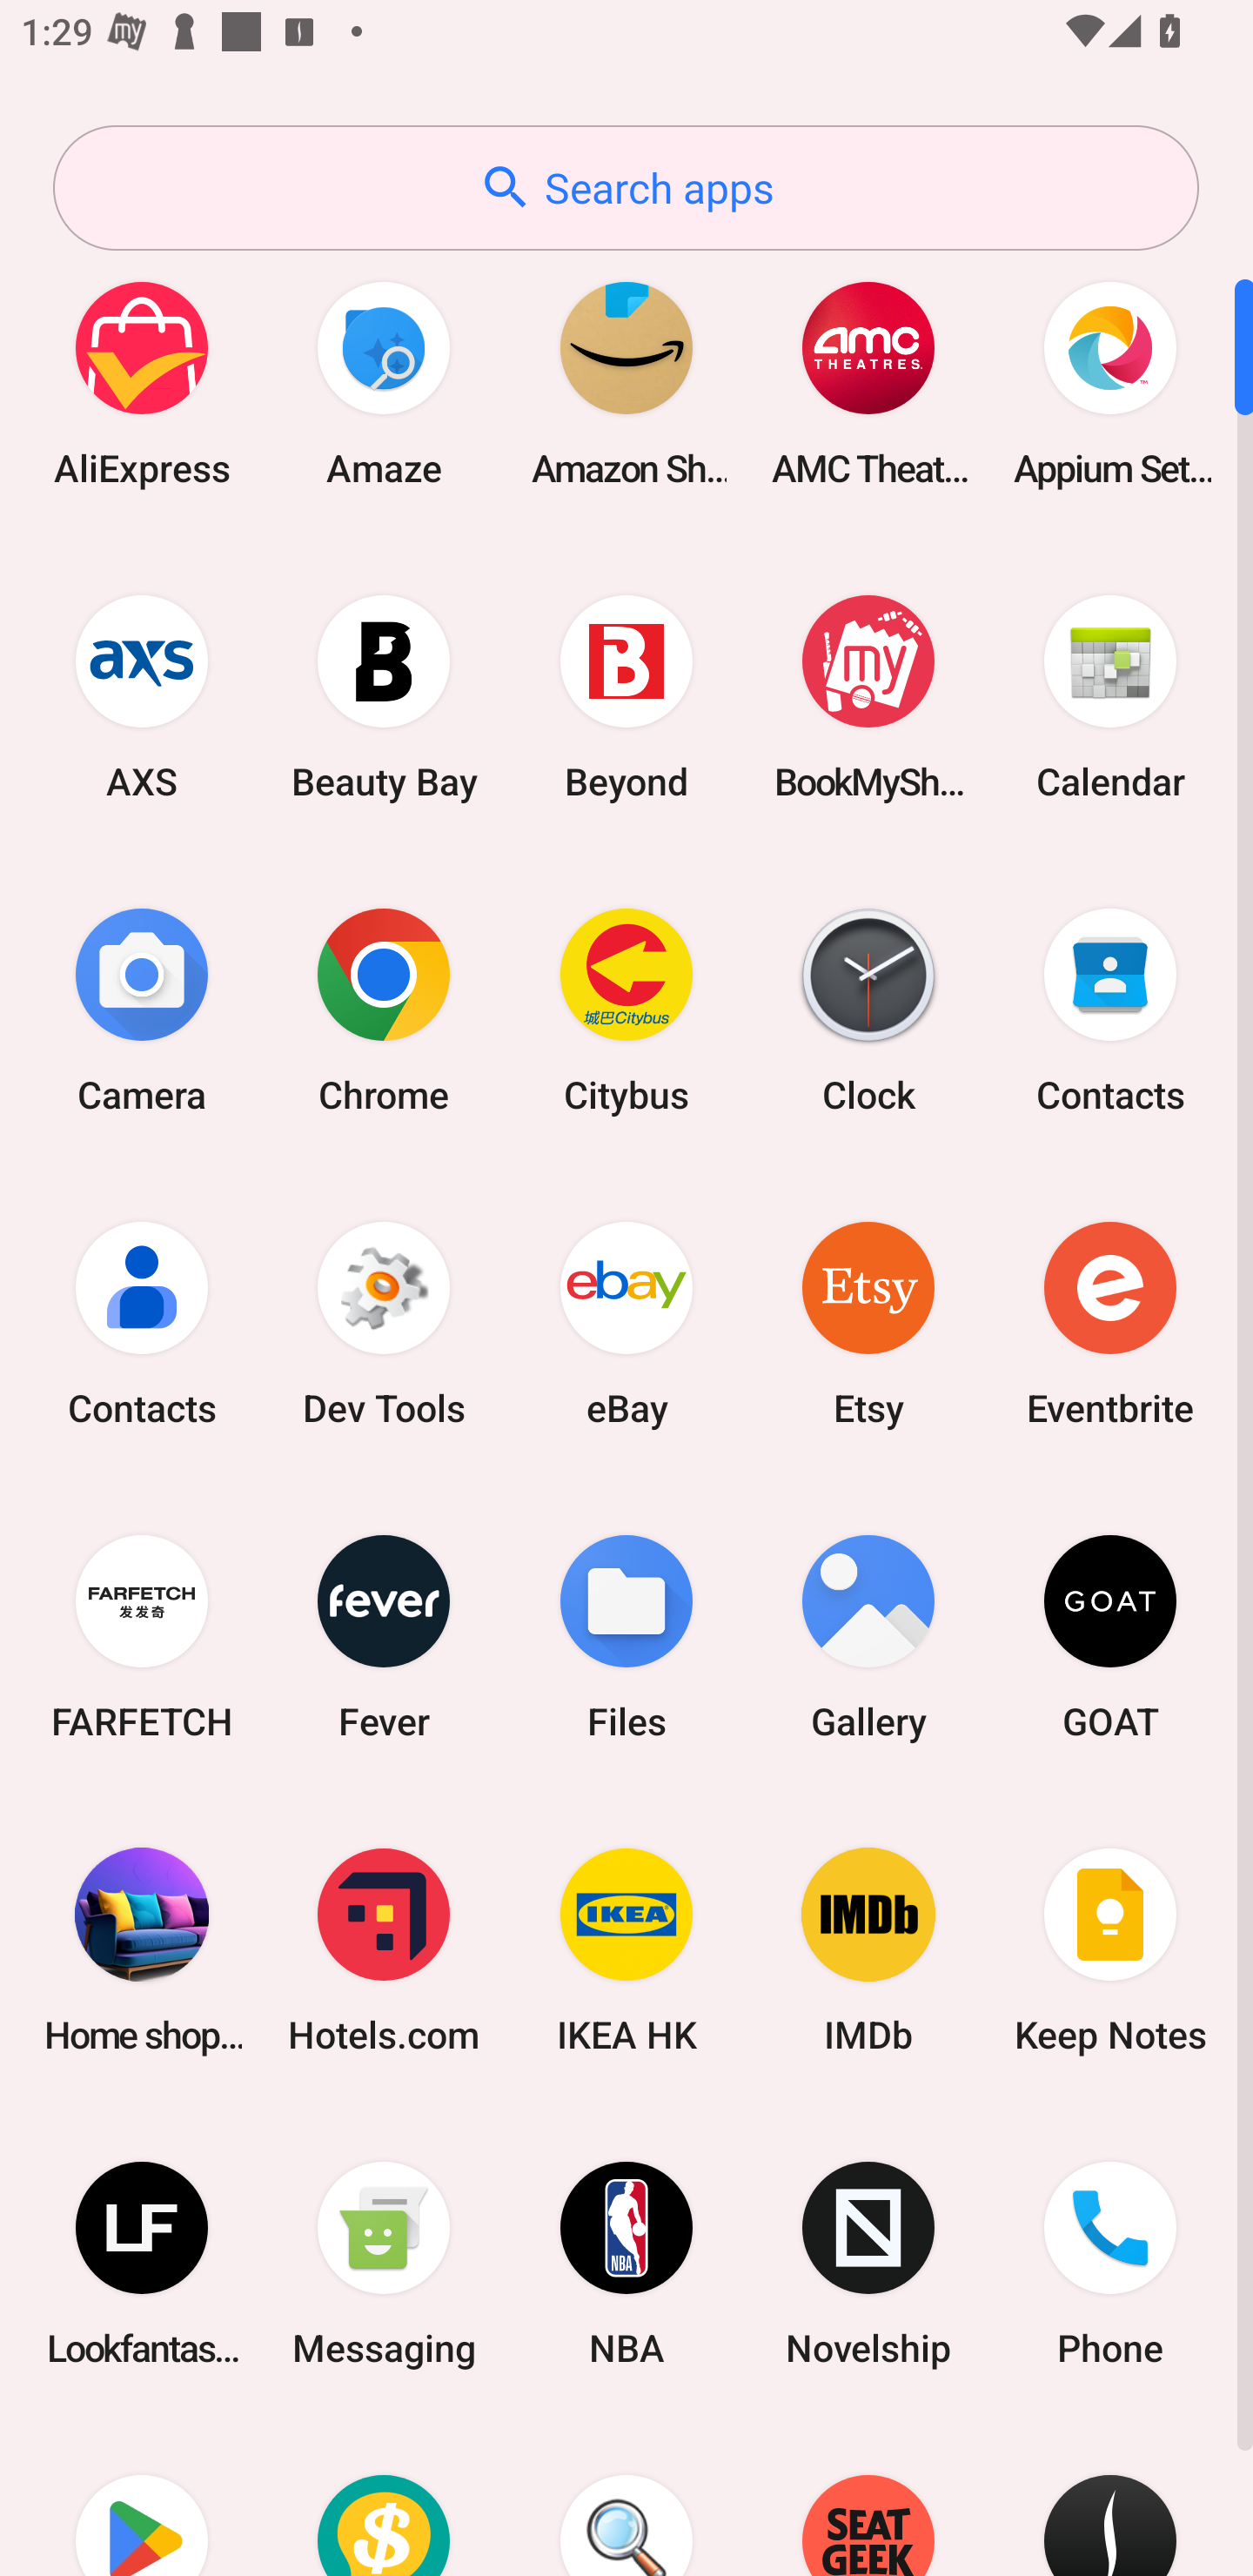 This screenshot has width=1253, height=2576. What do you see at coordinates (384, 2264) in the screenshot?
I see `Messaging` at bounding box center [384, 2264].